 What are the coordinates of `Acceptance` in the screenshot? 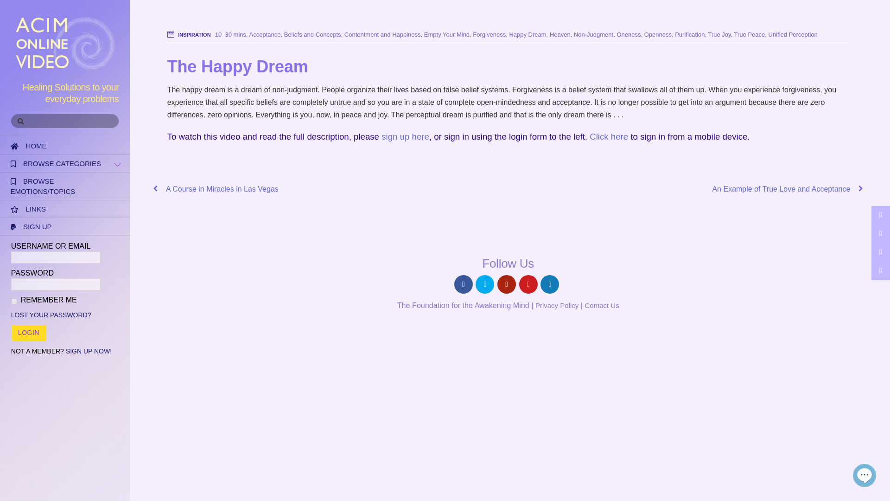 It's located at (265, 34).